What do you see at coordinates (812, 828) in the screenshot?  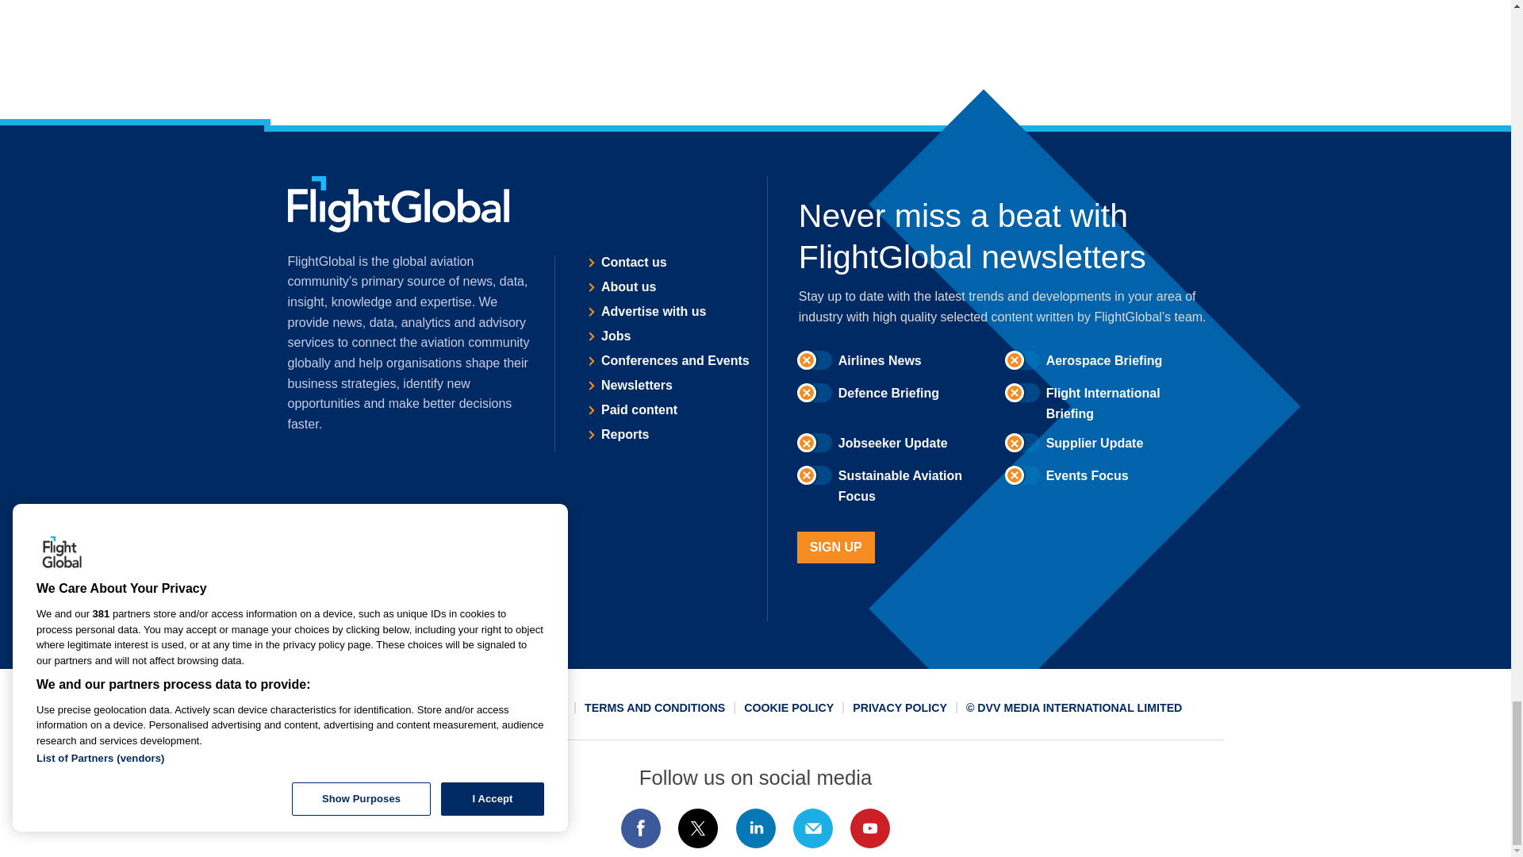 I see `Email us` at bounding box center [812, 828].